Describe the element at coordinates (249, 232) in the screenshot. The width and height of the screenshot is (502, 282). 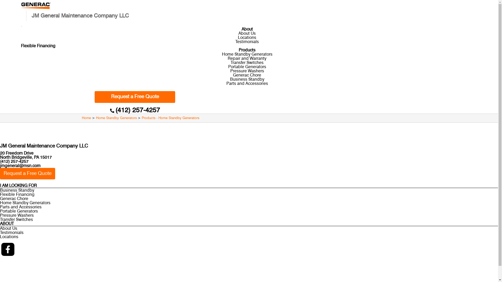
I see `Testimonials` at that location.